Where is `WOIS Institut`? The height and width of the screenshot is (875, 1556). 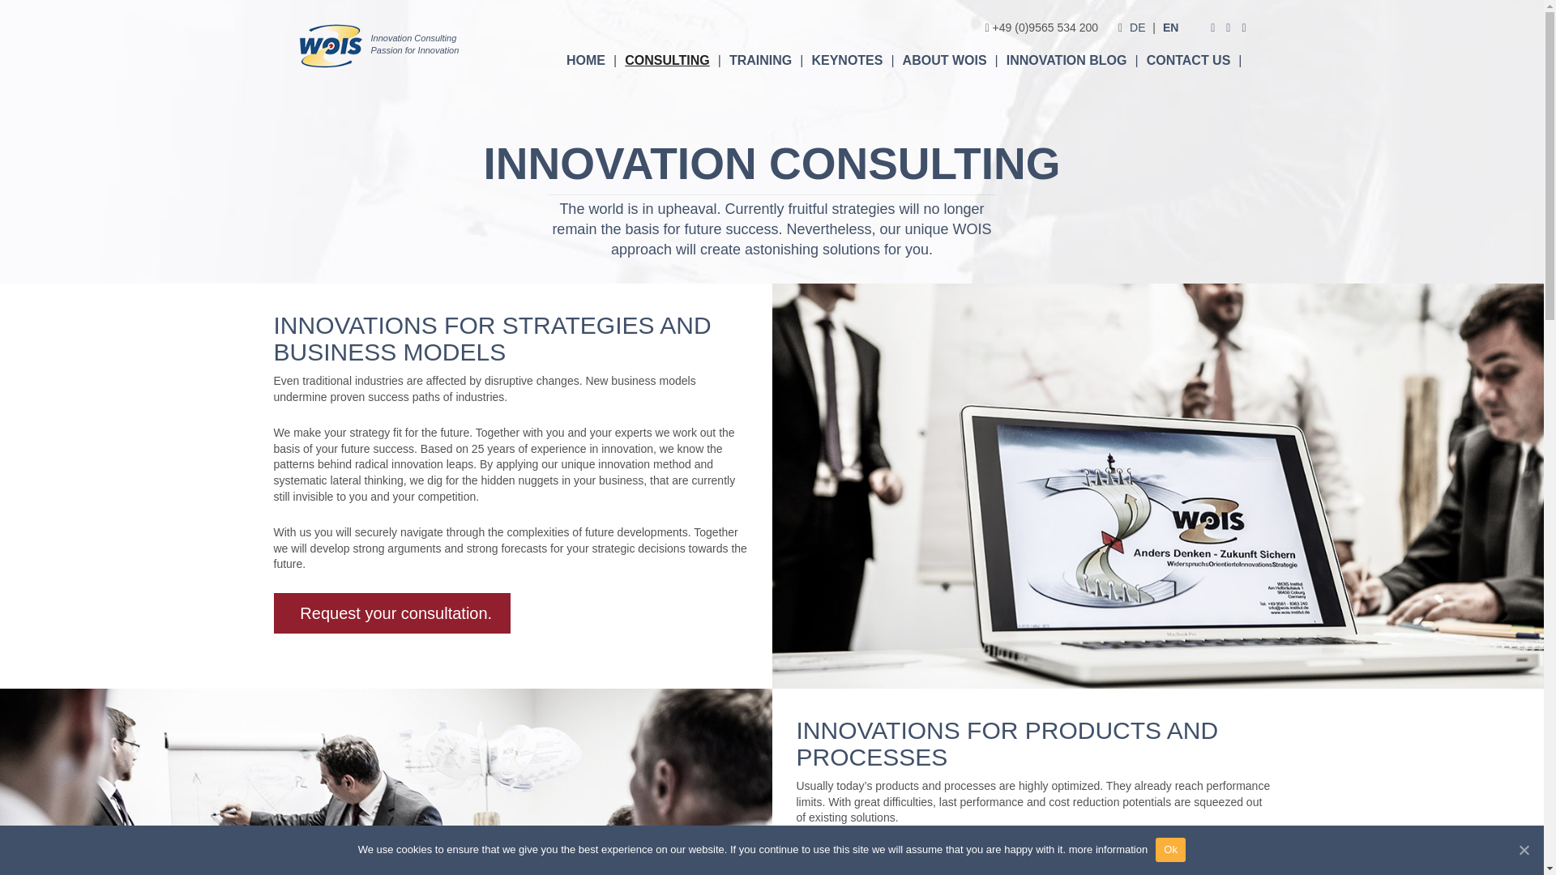 WOIS Institut is located at coordinates (1137, 28).